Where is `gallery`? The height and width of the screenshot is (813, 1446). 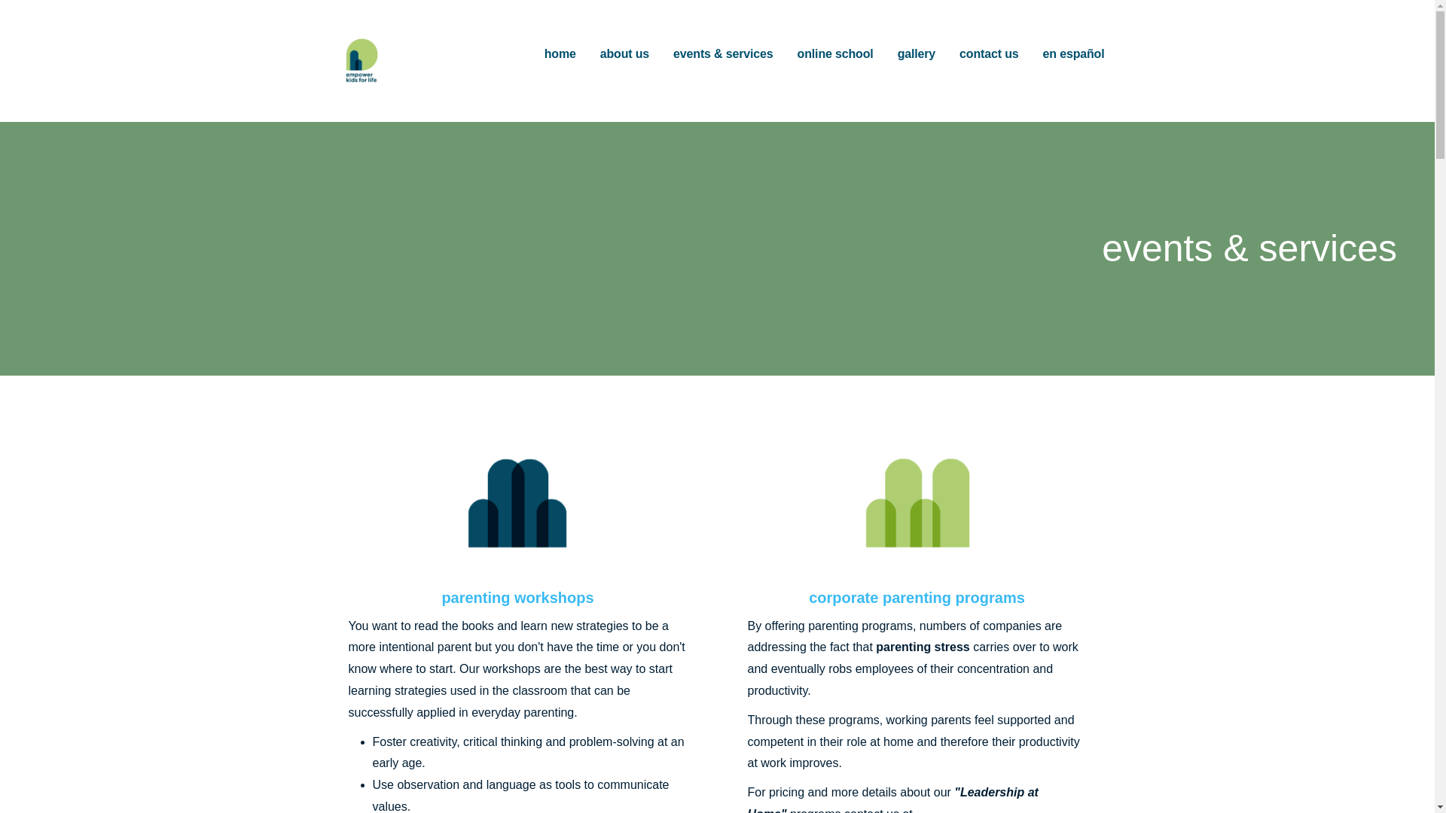
gallery is located at coordinates (917, 54).